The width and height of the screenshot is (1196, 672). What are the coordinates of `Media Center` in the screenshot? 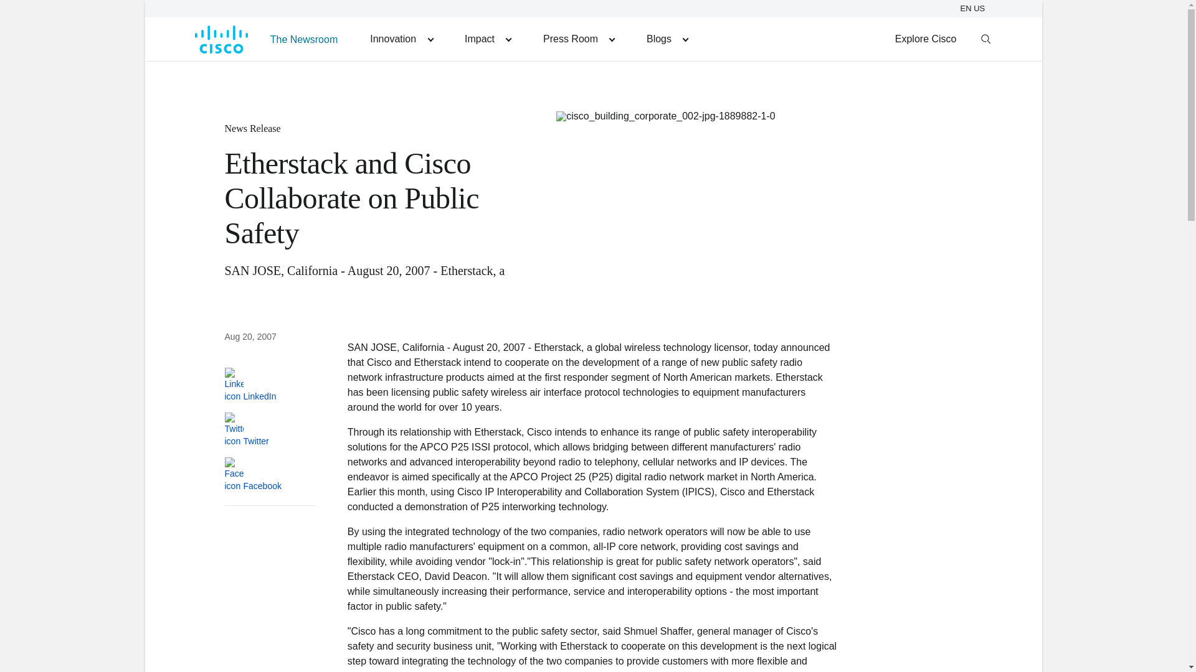 It's located at (579, 39).